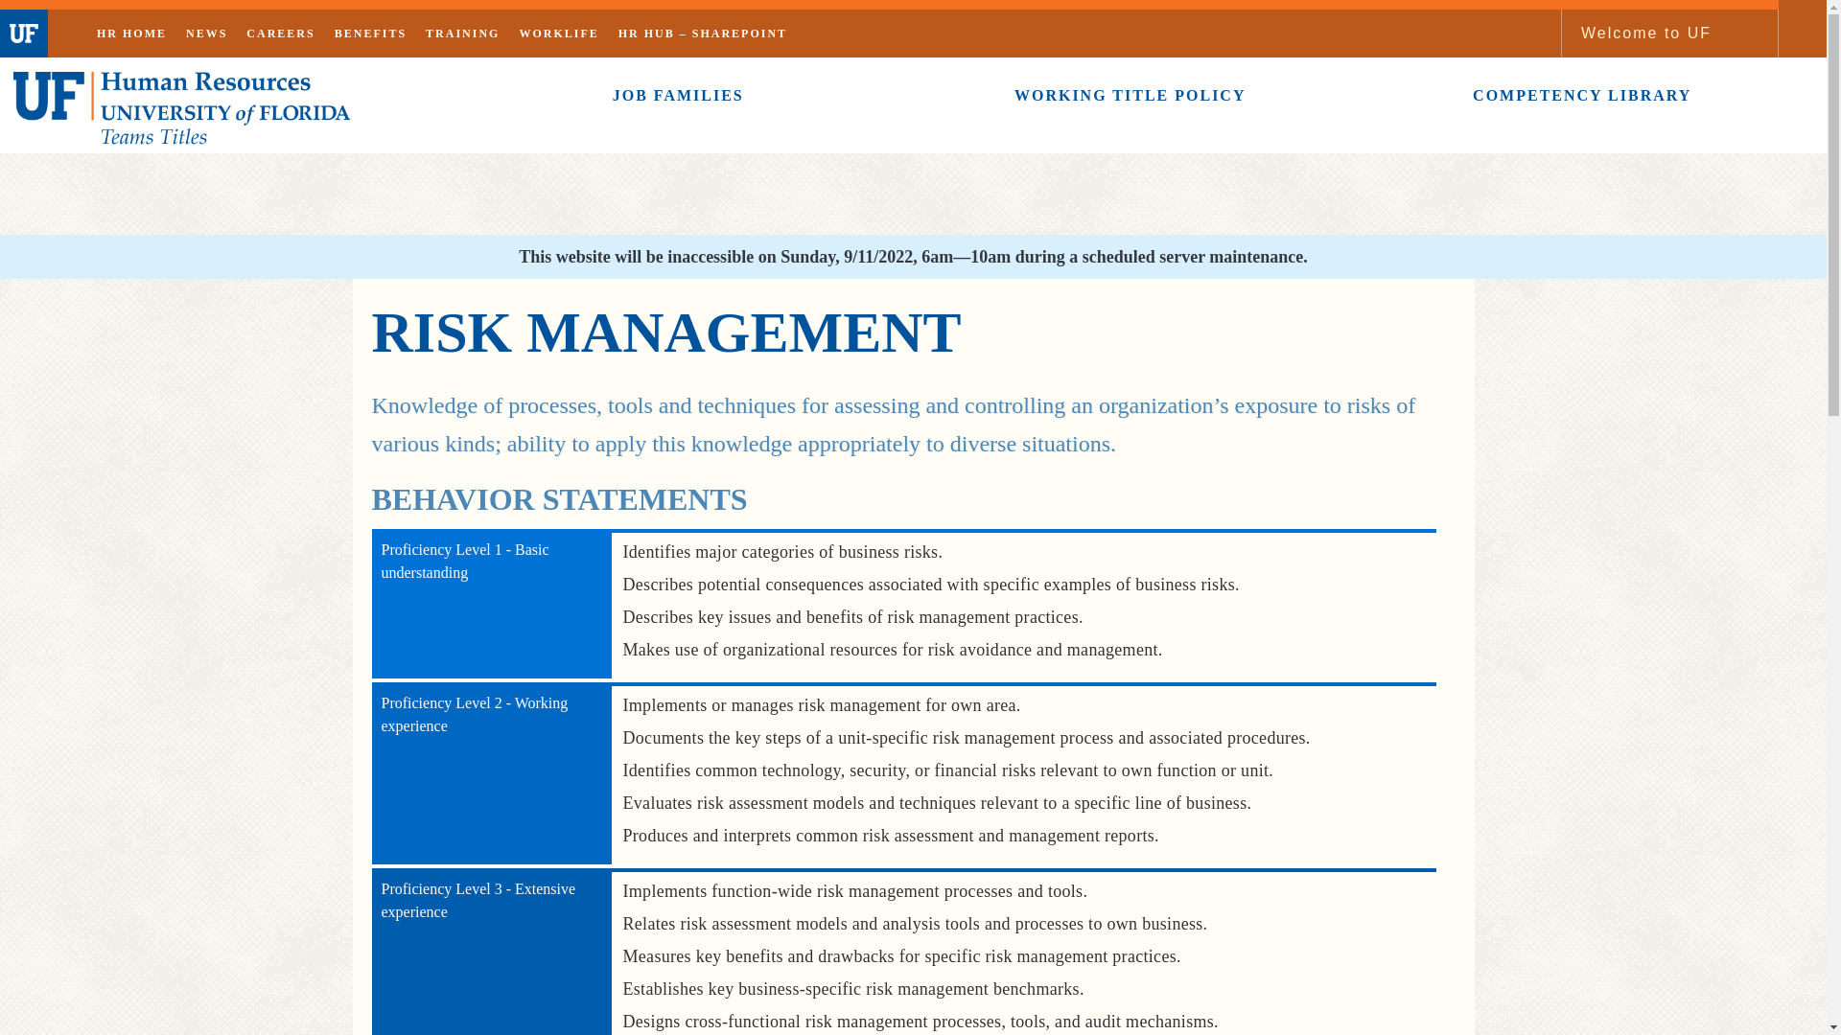 The width and height of the screenshot is (1841, 1035). I want to click on COMPETENCY LIBRARY, so click(1581, 96).